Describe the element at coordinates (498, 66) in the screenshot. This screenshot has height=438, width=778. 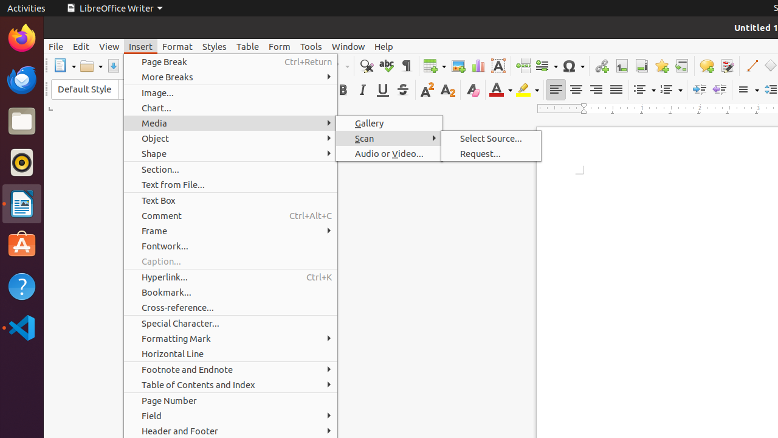
I see `Text Box` at that location.